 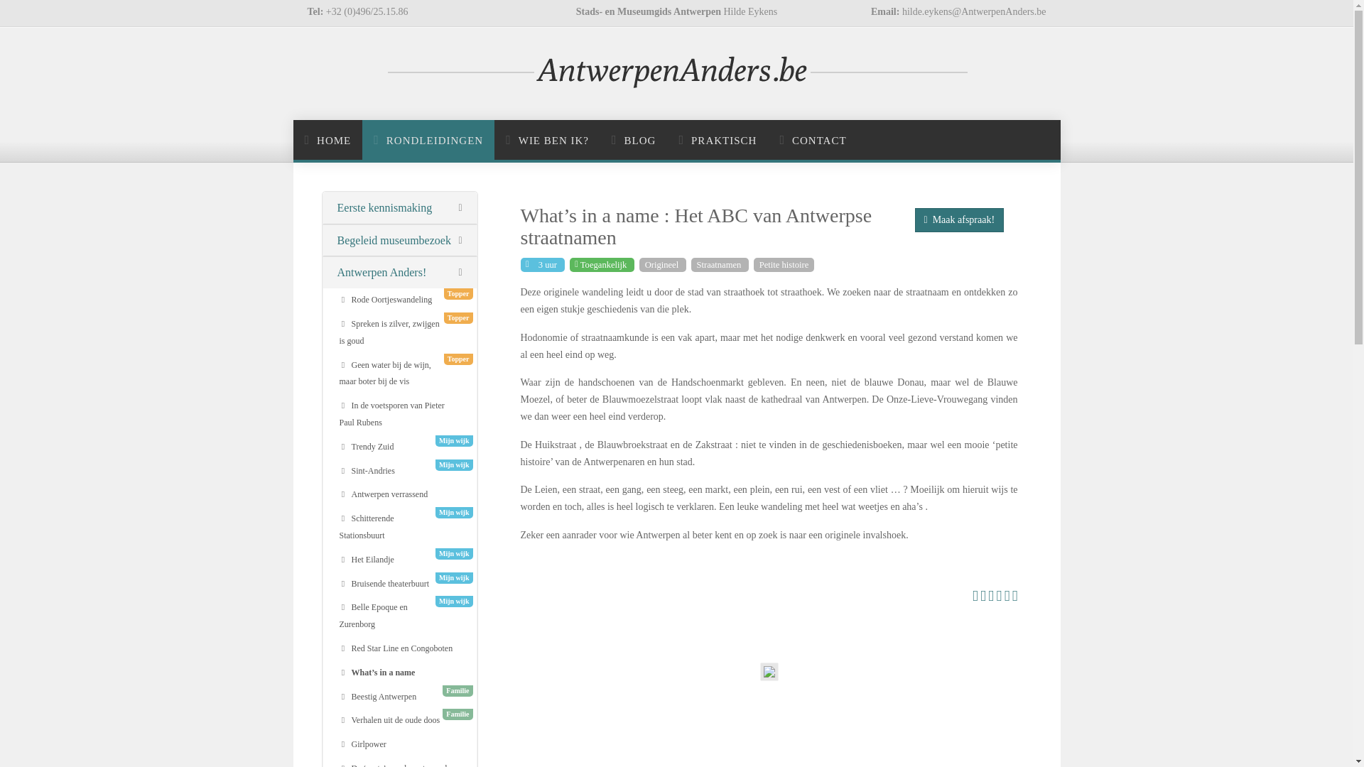 What do you see at coordinates (399, 333) in the screenshot?
I see `Spreken is zilver, zwijgen is goud` at bounding box center [399, 333].